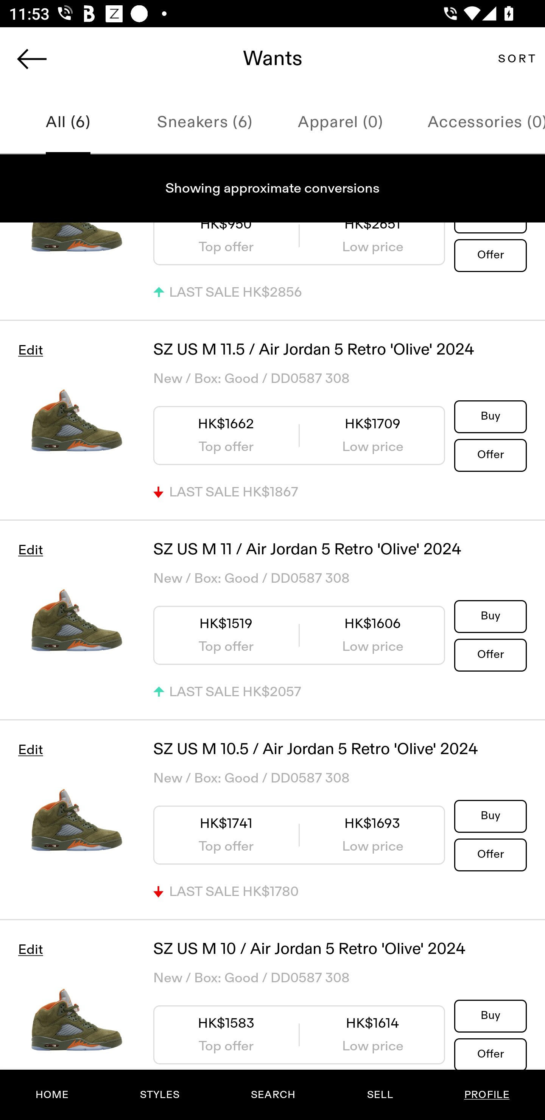 The image size is (545, 1120). What do you see at coordinates (487, 1095) in the screenshot?
I see `PROFILE` at bounding box center [487, 1095].